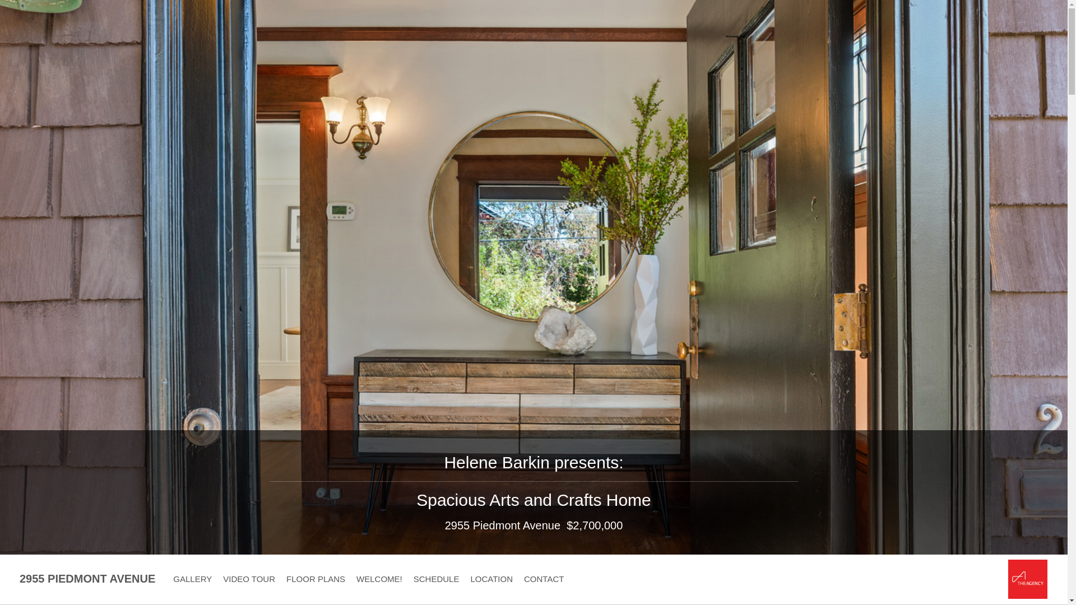  What do you see at coordinates (315, 579) in the screenshot?
I see `FLOOR PLANS` at bounding box center [315, 579].